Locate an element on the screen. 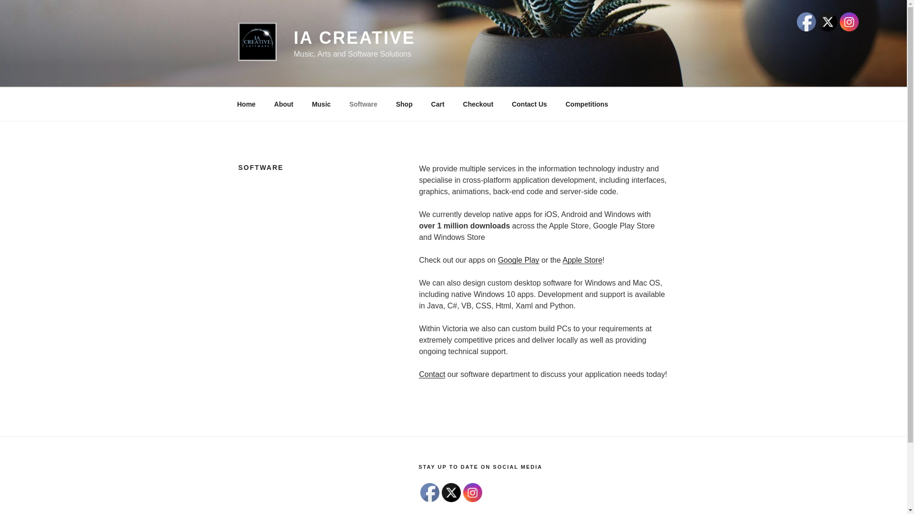  About is located at coordinates (284, 104).